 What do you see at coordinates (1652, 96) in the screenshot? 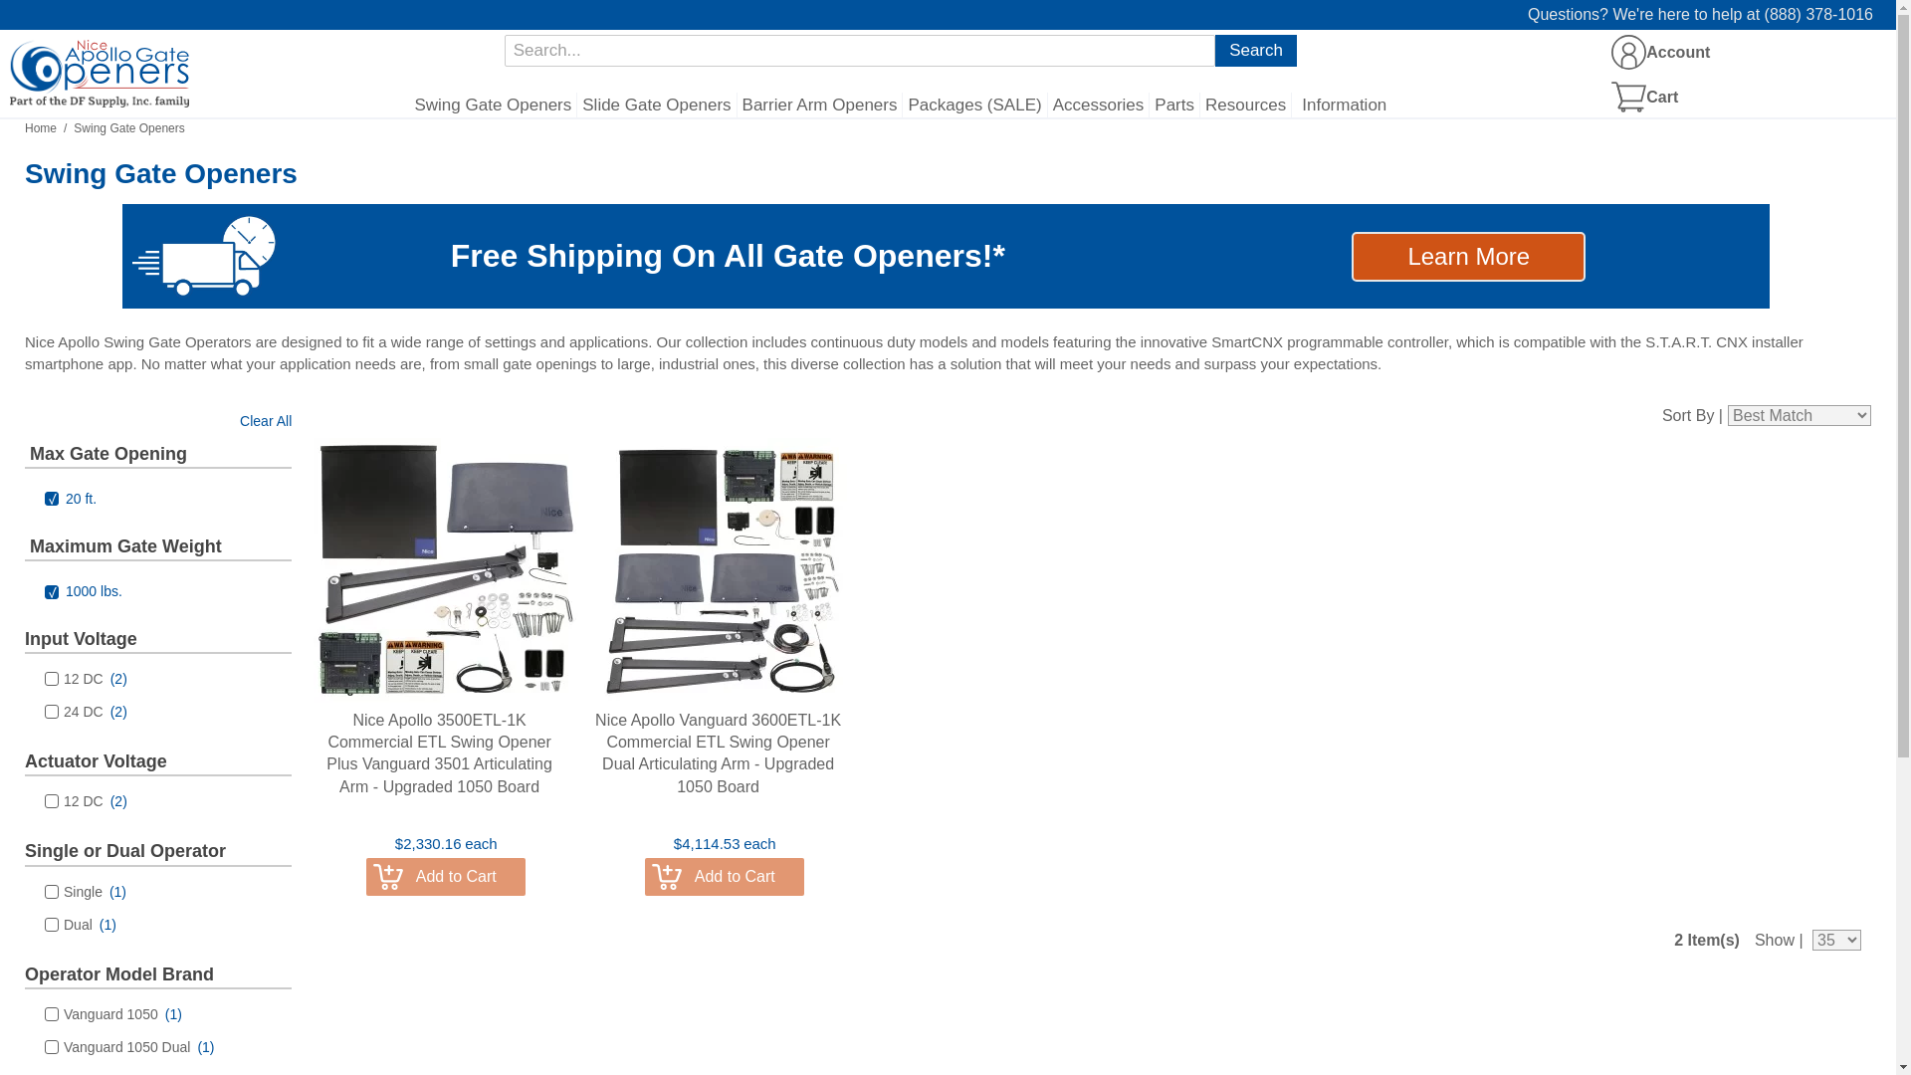
I see `Cart` at bounding box center [1652, 96].